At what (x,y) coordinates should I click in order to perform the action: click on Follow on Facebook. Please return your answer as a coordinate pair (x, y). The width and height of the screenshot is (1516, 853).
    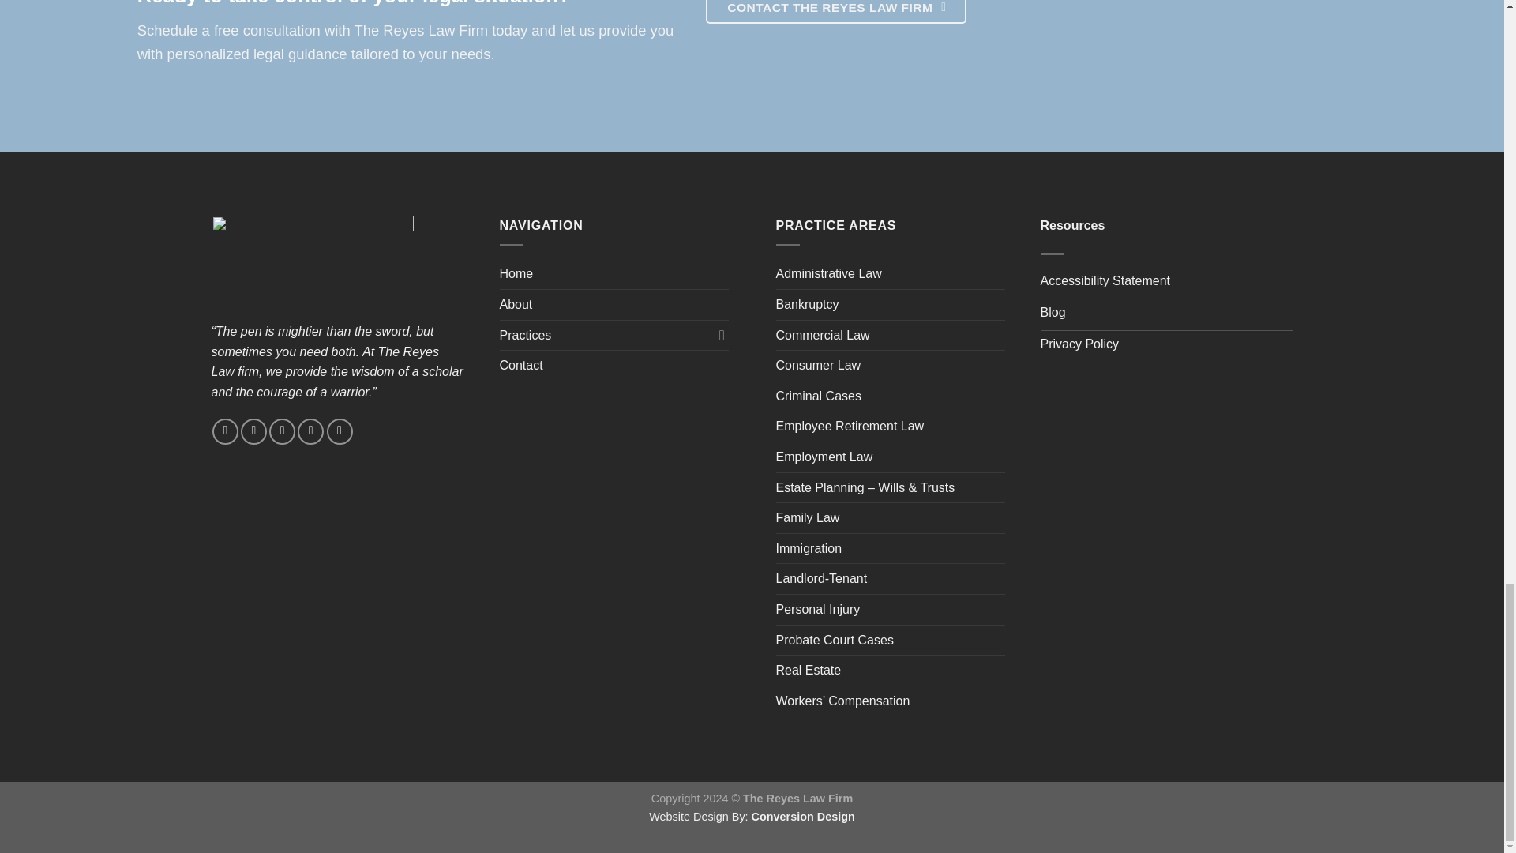
    Looking at the image, I should click on (224, 431).